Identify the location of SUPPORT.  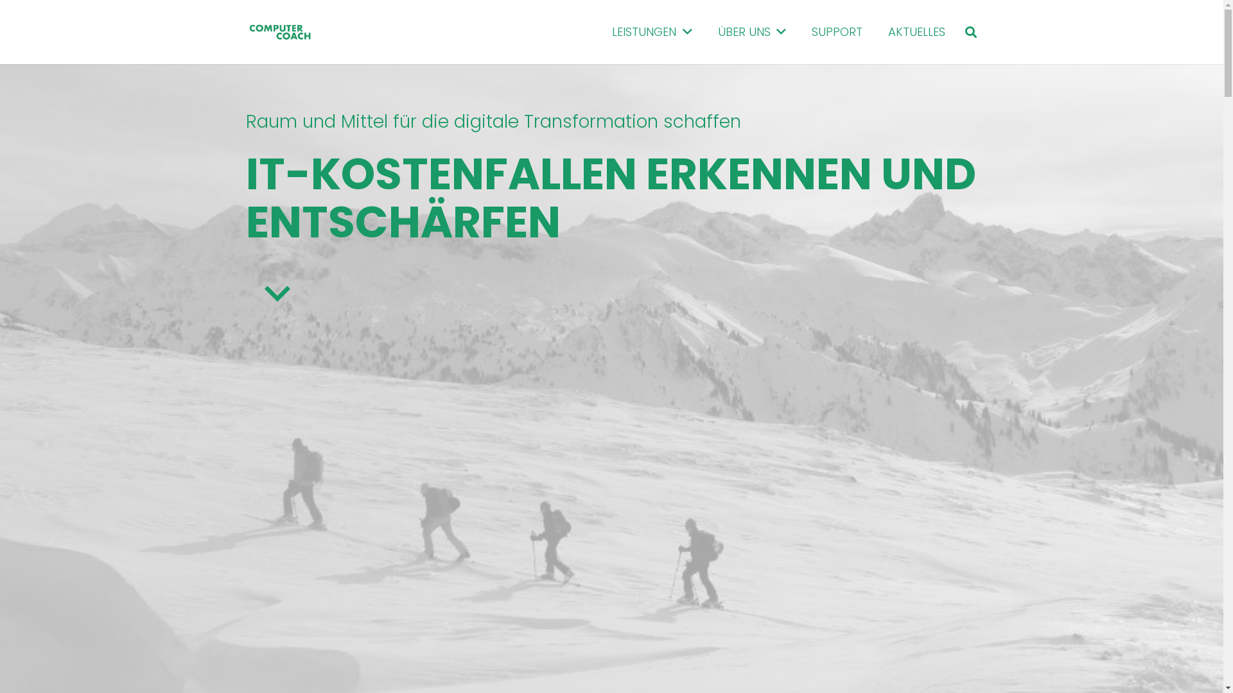
(837, 32).